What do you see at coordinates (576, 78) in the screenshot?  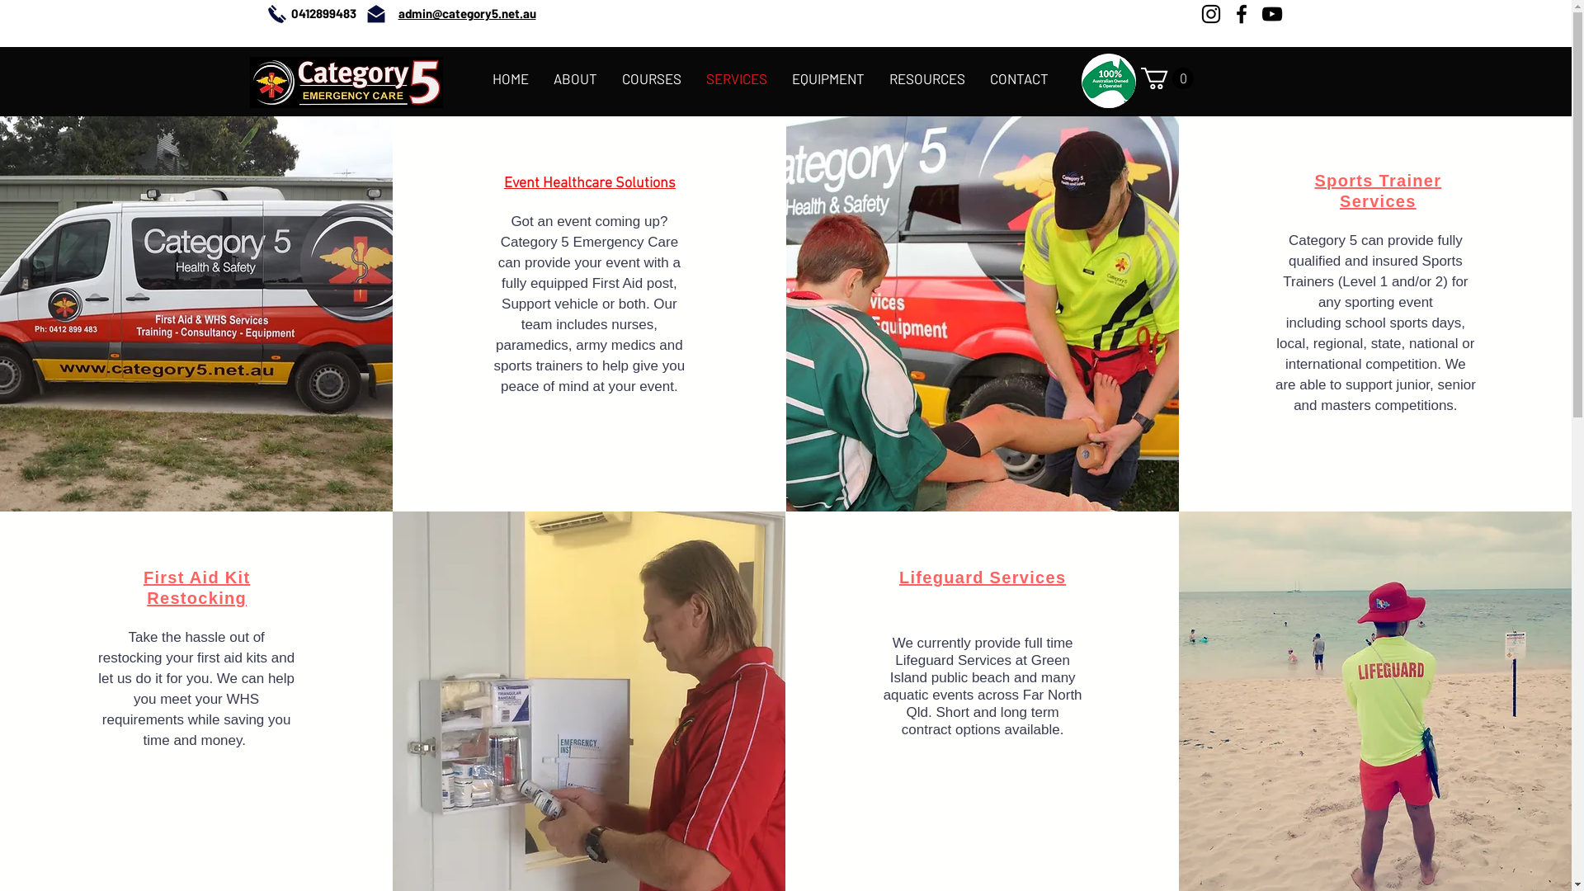 I see `ABOUT` at bounding box center [576, 78].